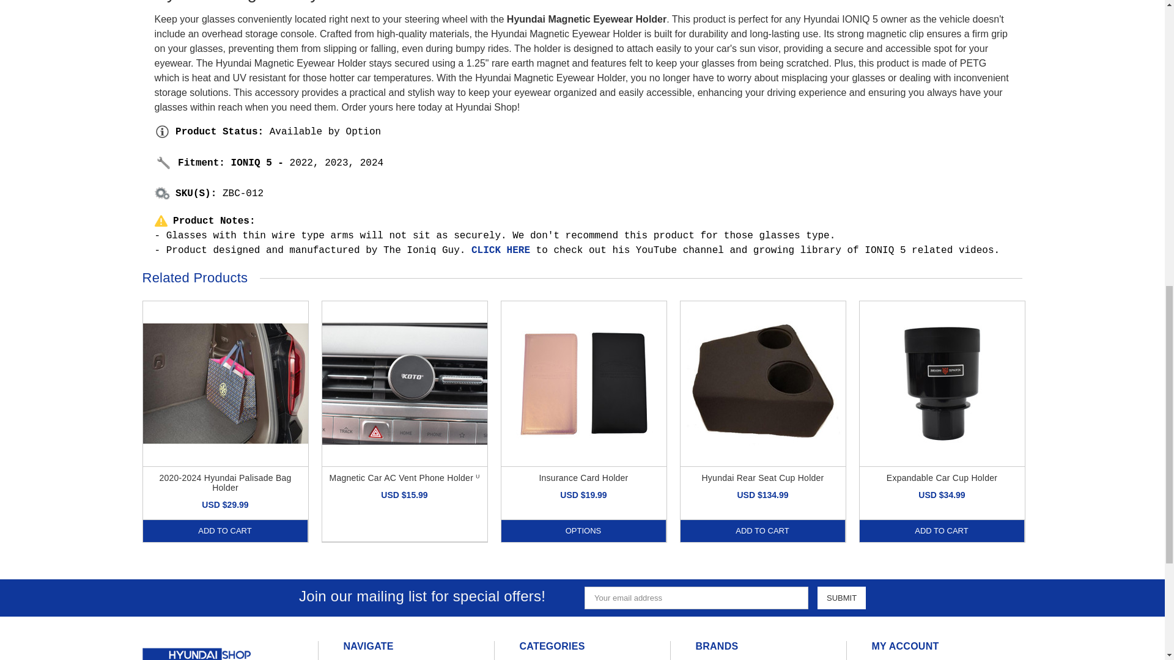 The width and height of the screenshot is (1174, 660). I want to click on Hyundai Shop, so click(197, 647).